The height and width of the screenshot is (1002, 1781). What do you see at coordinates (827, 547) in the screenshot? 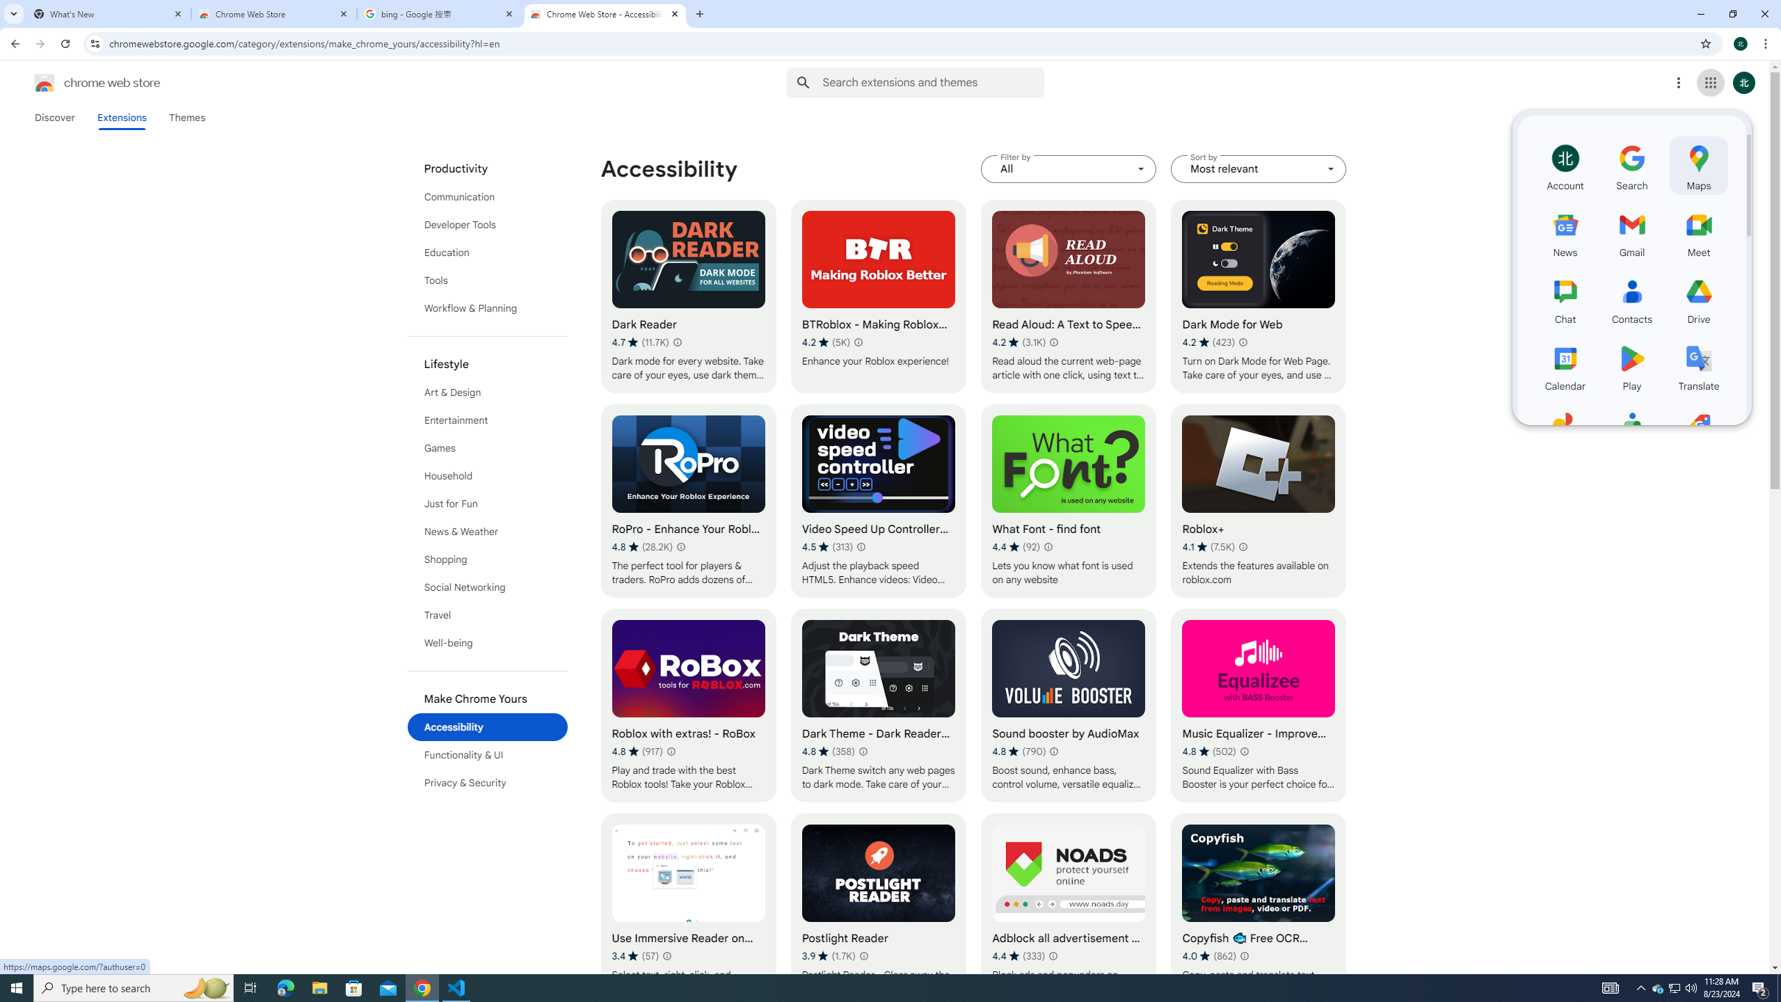
I see `Average rating 4.5 out of 5 stars. 313 ratings.` at bounding box center [827, 547].